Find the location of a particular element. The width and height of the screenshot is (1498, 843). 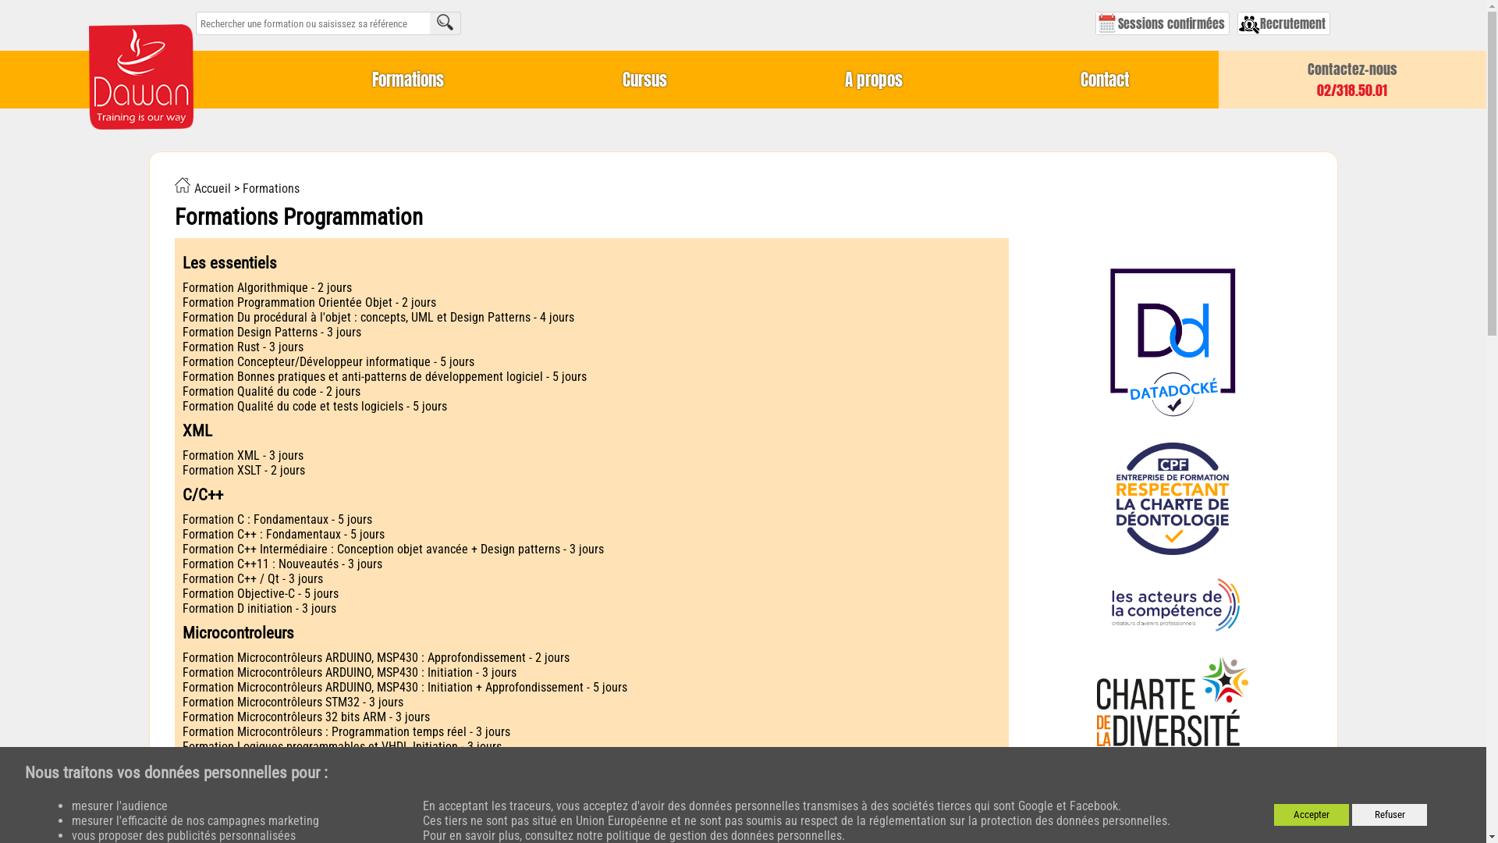

Accepter is located at coordinates (1312, 815).